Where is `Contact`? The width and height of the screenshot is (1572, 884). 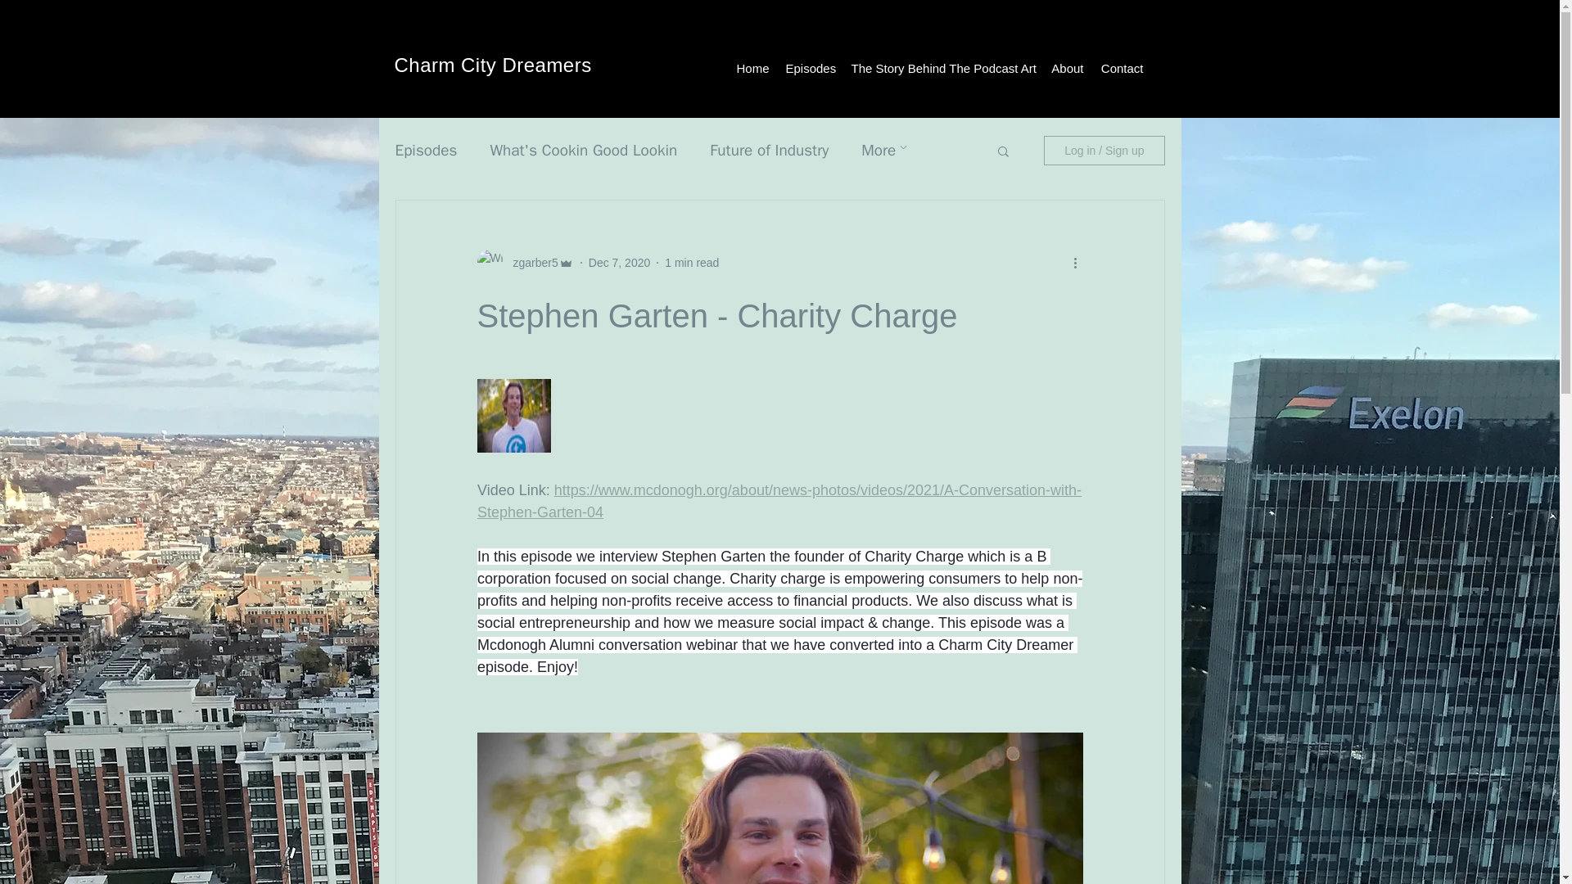 Contact is located at coordinates (1122, 69).